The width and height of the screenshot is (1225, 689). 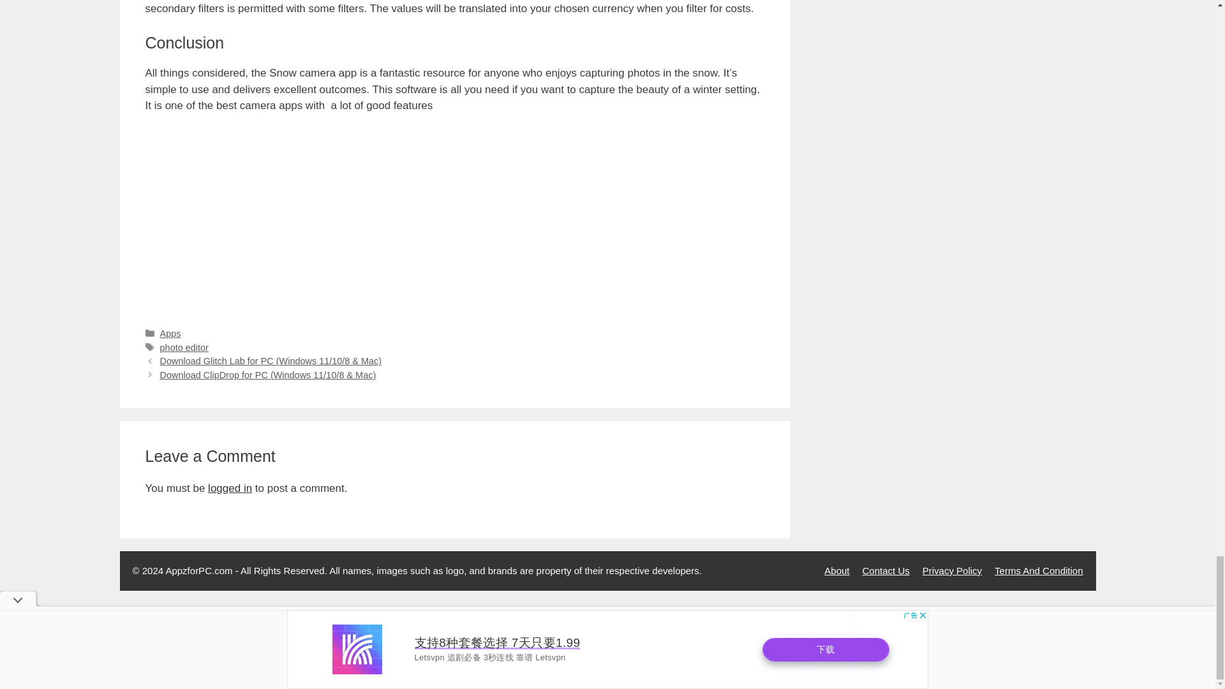 What do you see at coordinates (230, 489) in the screenshot?
I see `logged in` at bounding box center [230, 489].